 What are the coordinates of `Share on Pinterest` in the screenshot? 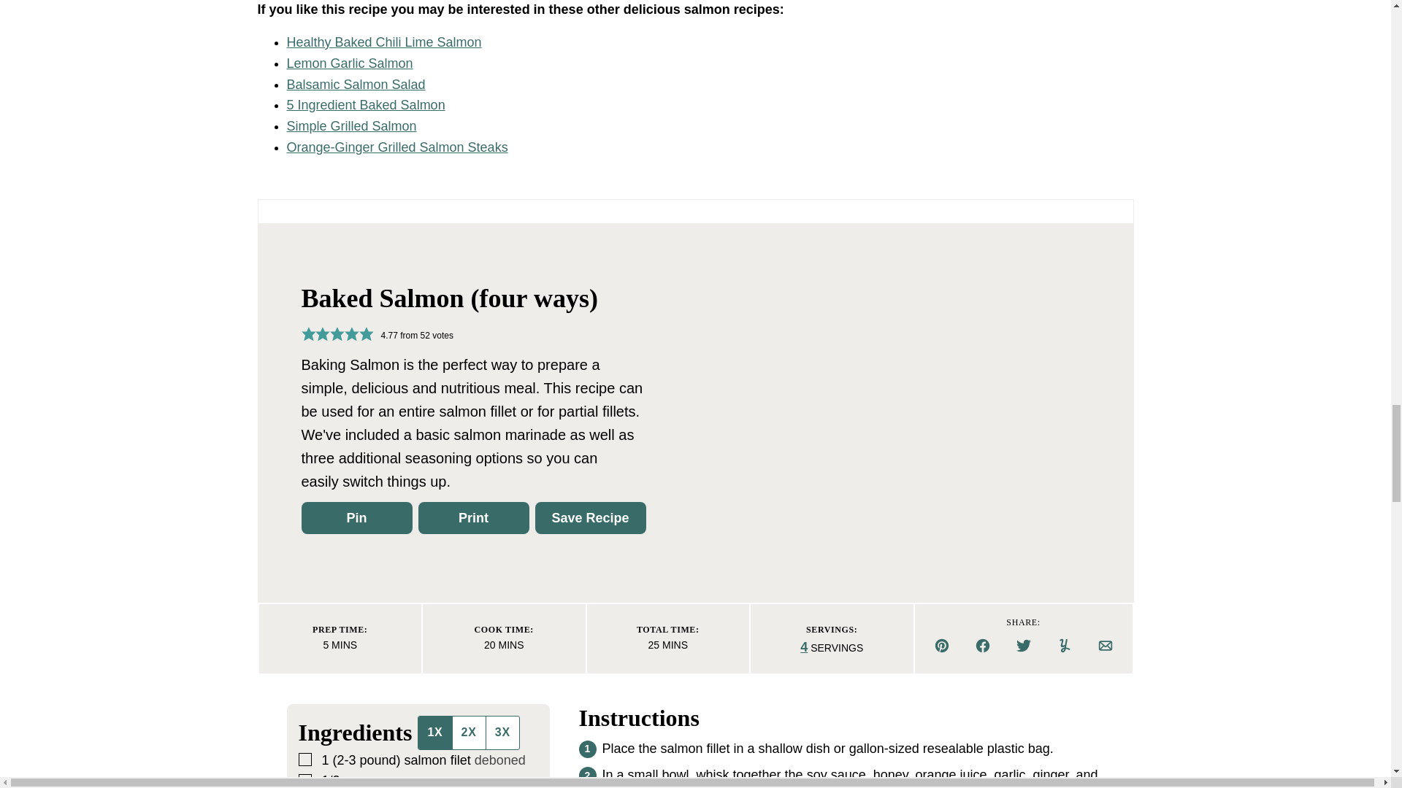 It's located at (941, 645).